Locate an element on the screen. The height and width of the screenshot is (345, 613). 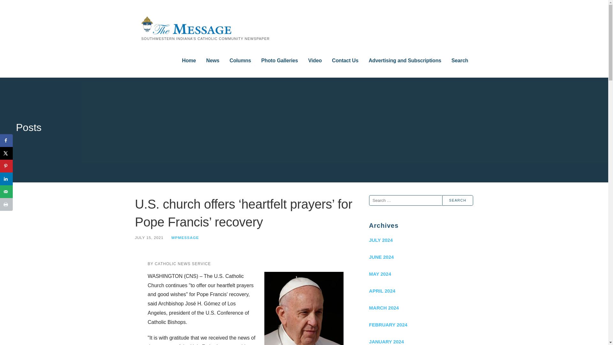
Photo Galleries is located at coordinates (279, 61).